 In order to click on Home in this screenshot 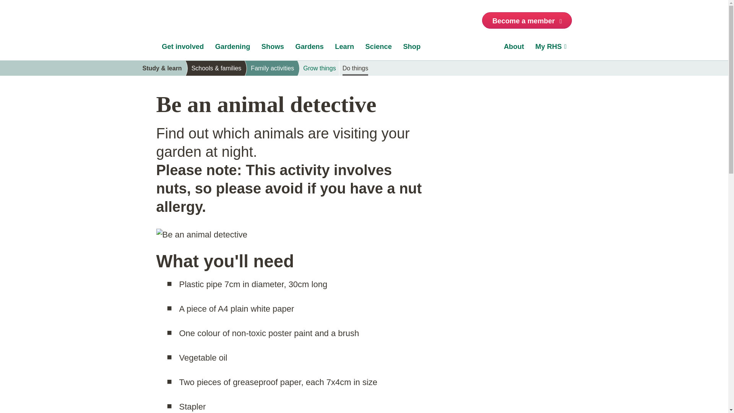, I will do `click(178, 22)`.